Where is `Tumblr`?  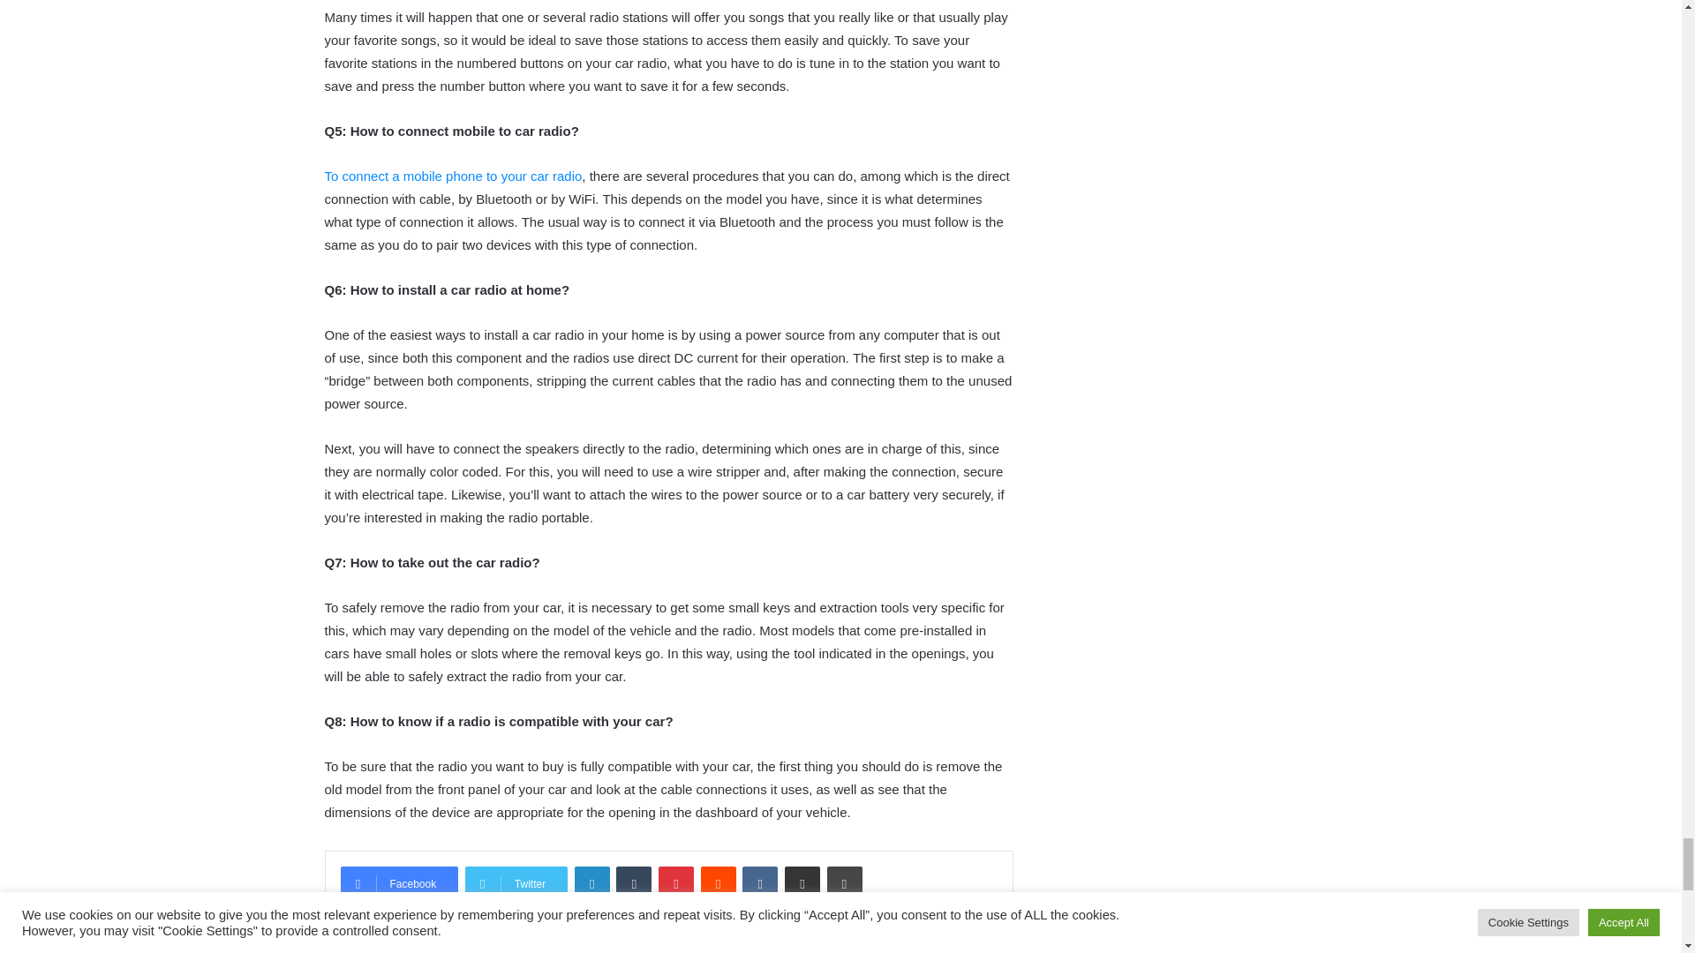 Tumblr is located at coordinates (634, 883).